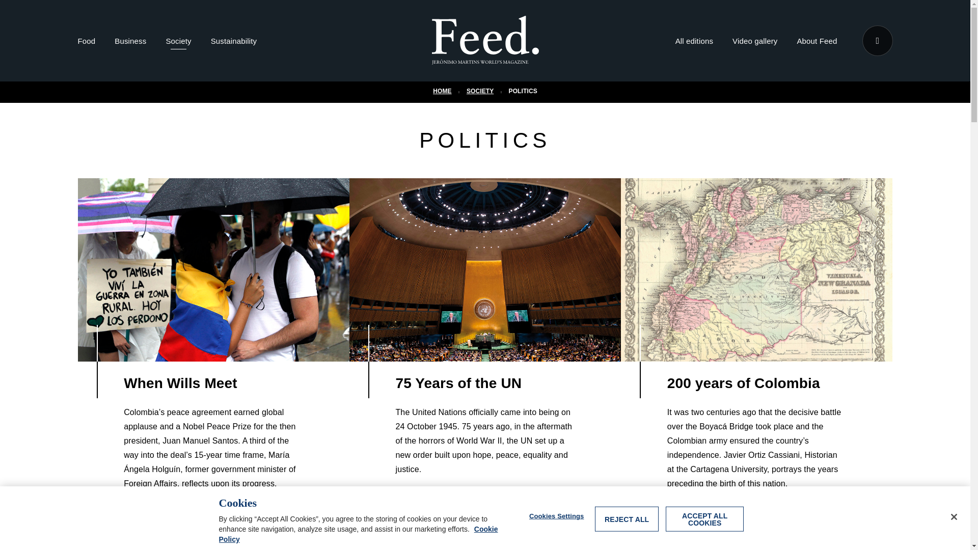 The width and height of the screenshot is (978, 550). What do you see at coordinates (485, 41) in the screenshot?
I see `Homepage` at bounding box center [485, 41].